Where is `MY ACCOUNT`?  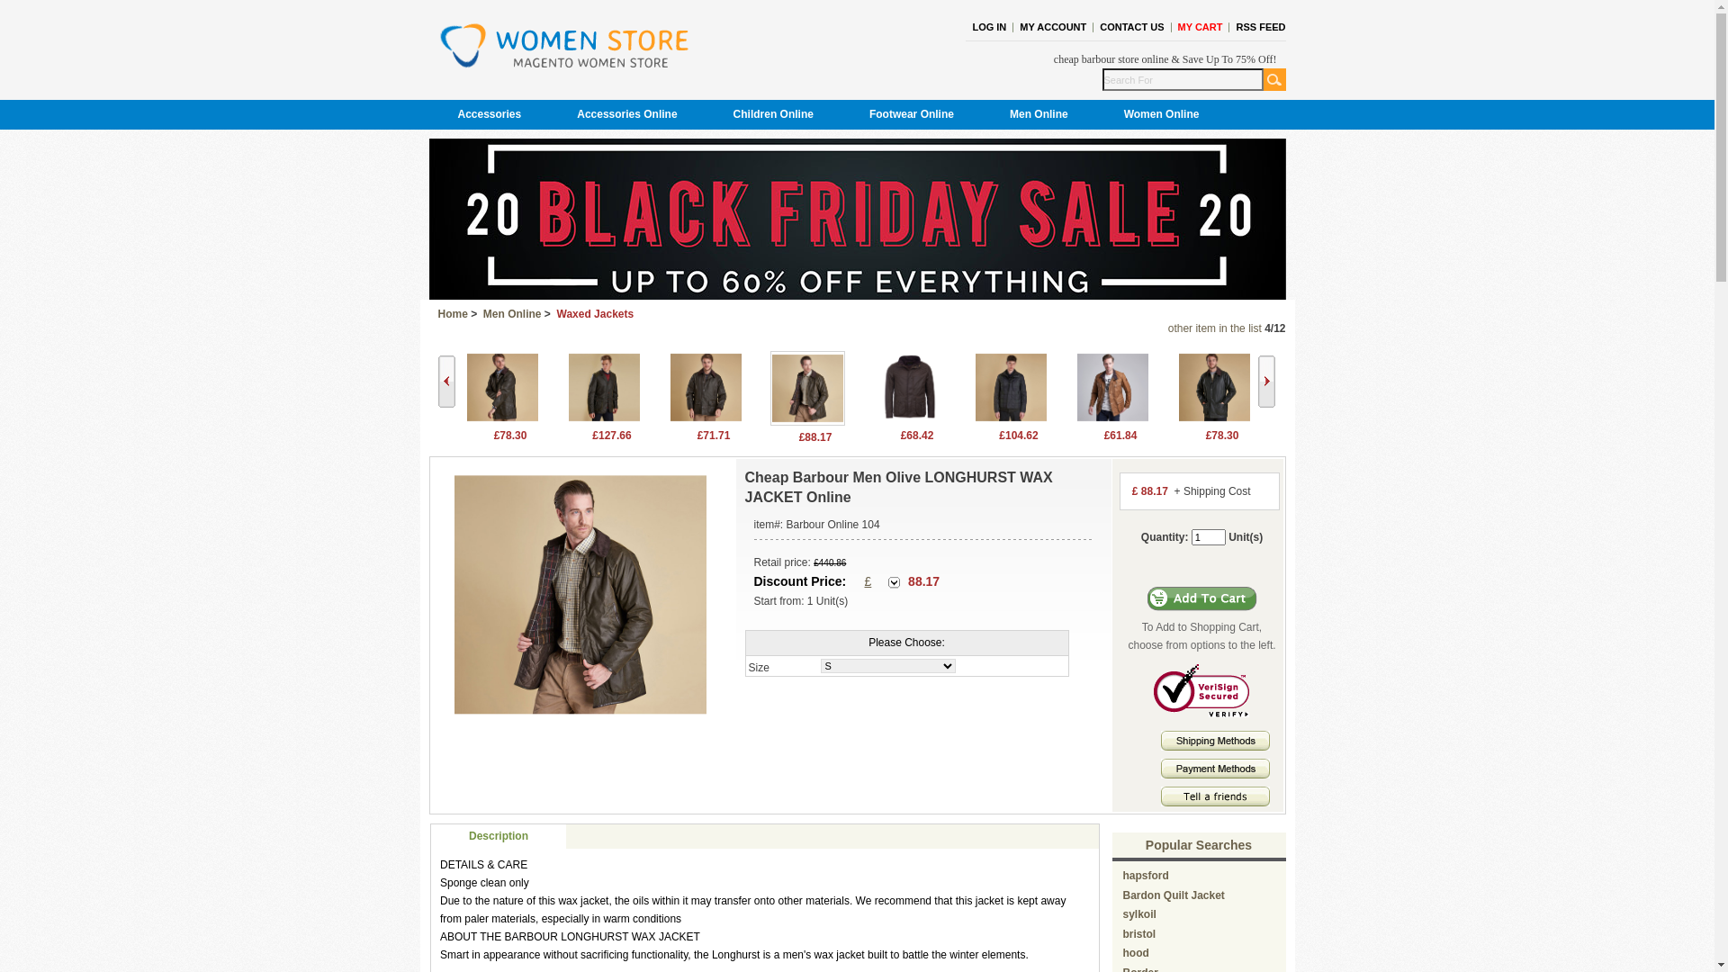 MY ACCOUNT is located at coordinates (1053, 27).